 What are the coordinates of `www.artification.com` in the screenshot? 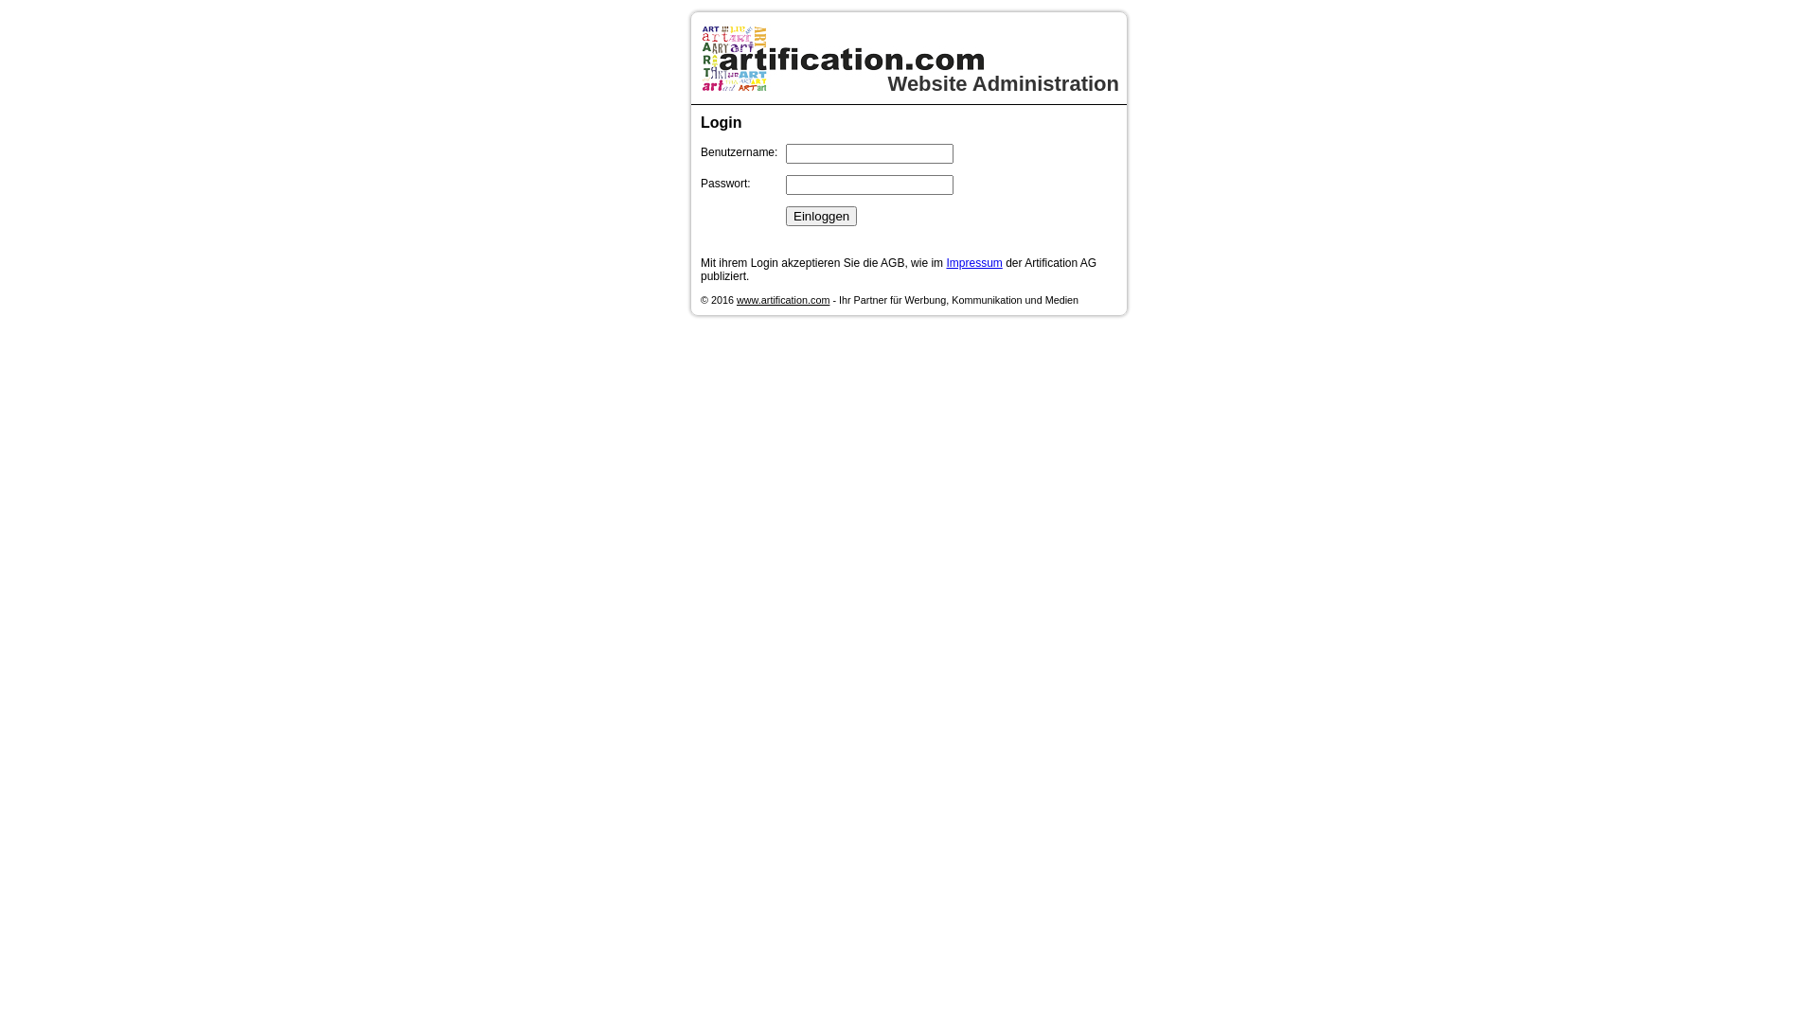 It's located at (783, 300).